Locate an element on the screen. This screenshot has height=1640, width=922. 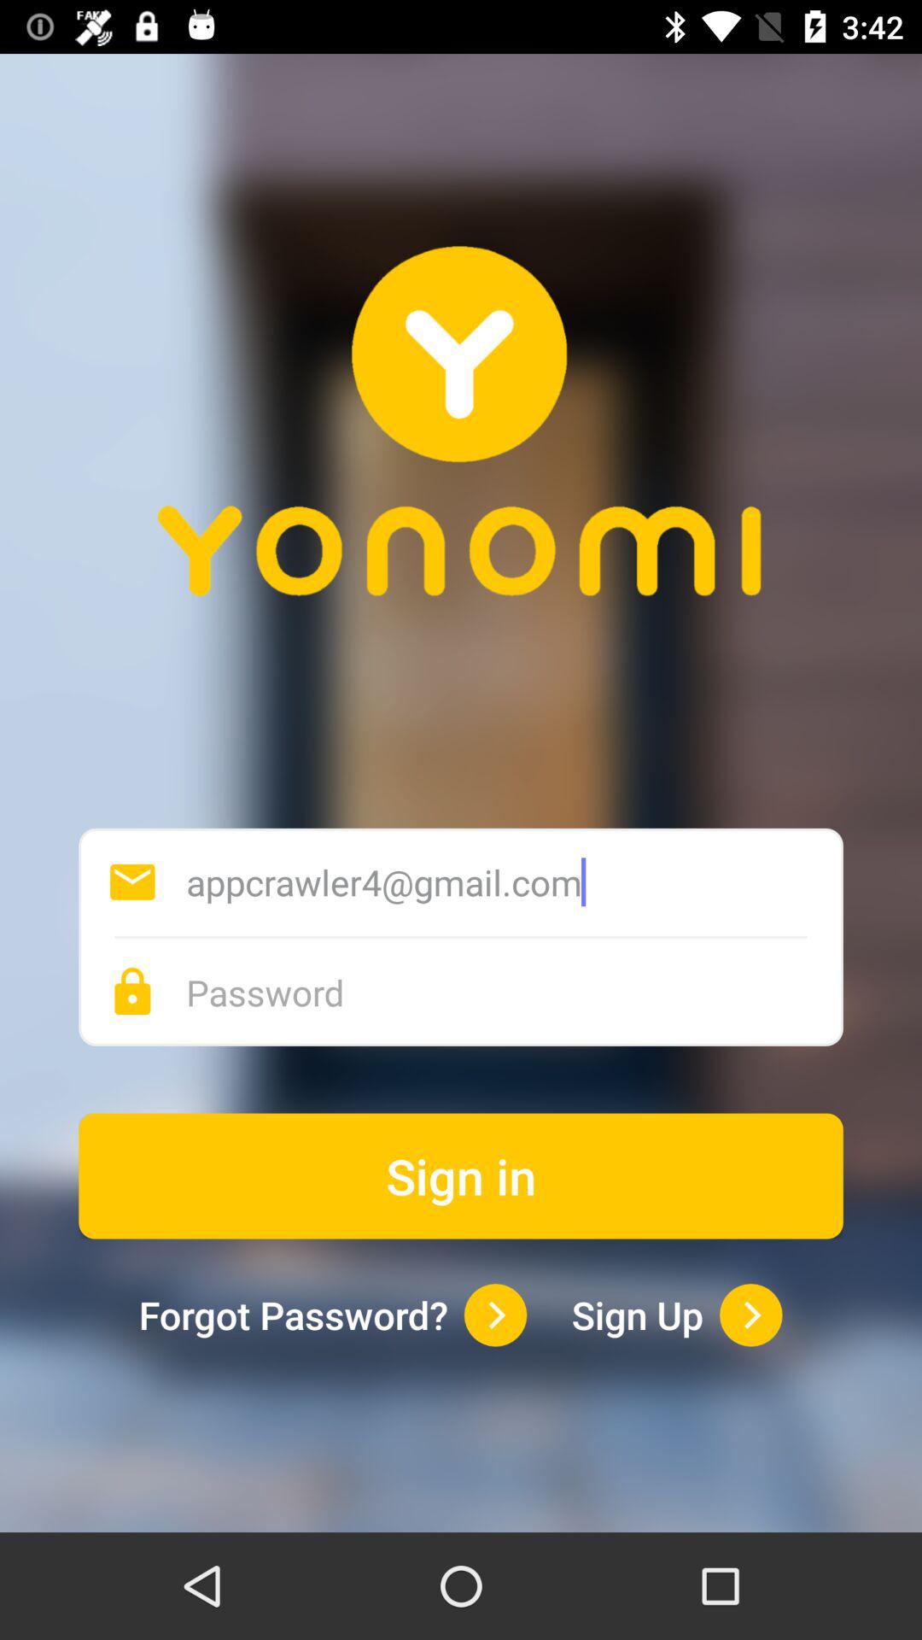
enter your password is located at coordinates (514, 993).